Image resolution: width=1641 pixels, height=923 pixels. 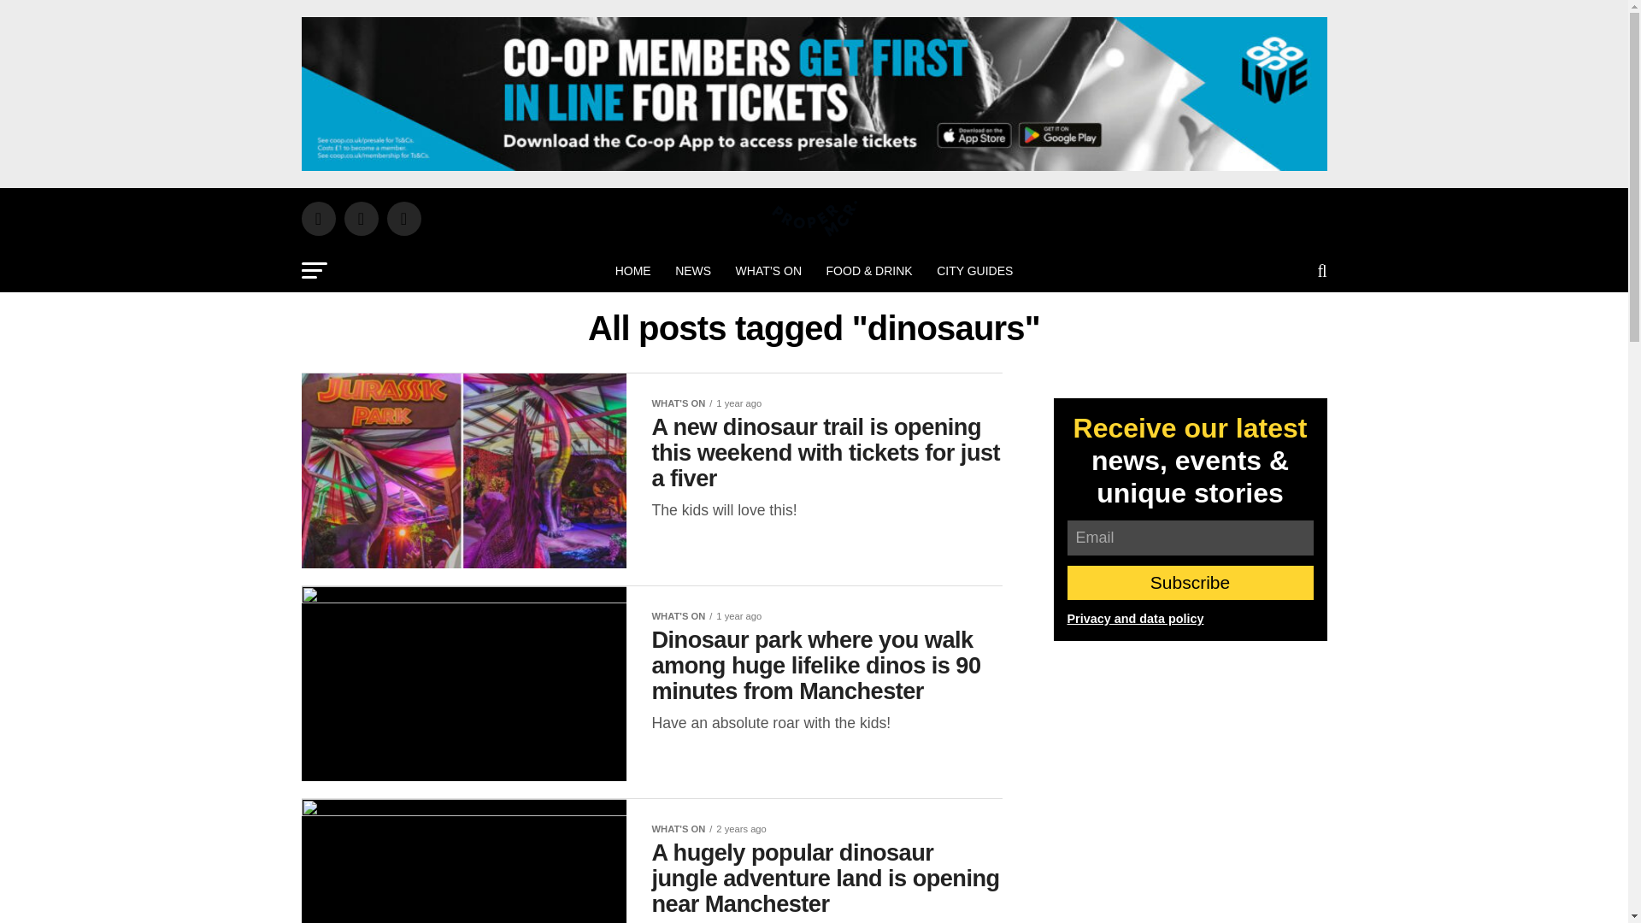 I want to click on Privacy and data policy, so click(x=1135, y=619).